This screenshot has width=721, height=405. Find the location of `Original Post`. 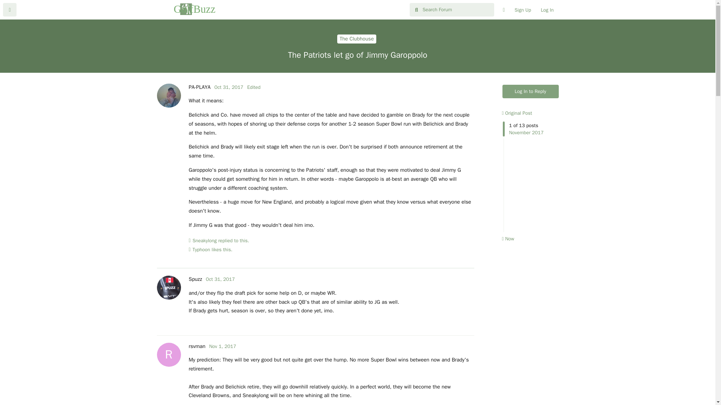

Original Post is located at coordinates (531, 91).